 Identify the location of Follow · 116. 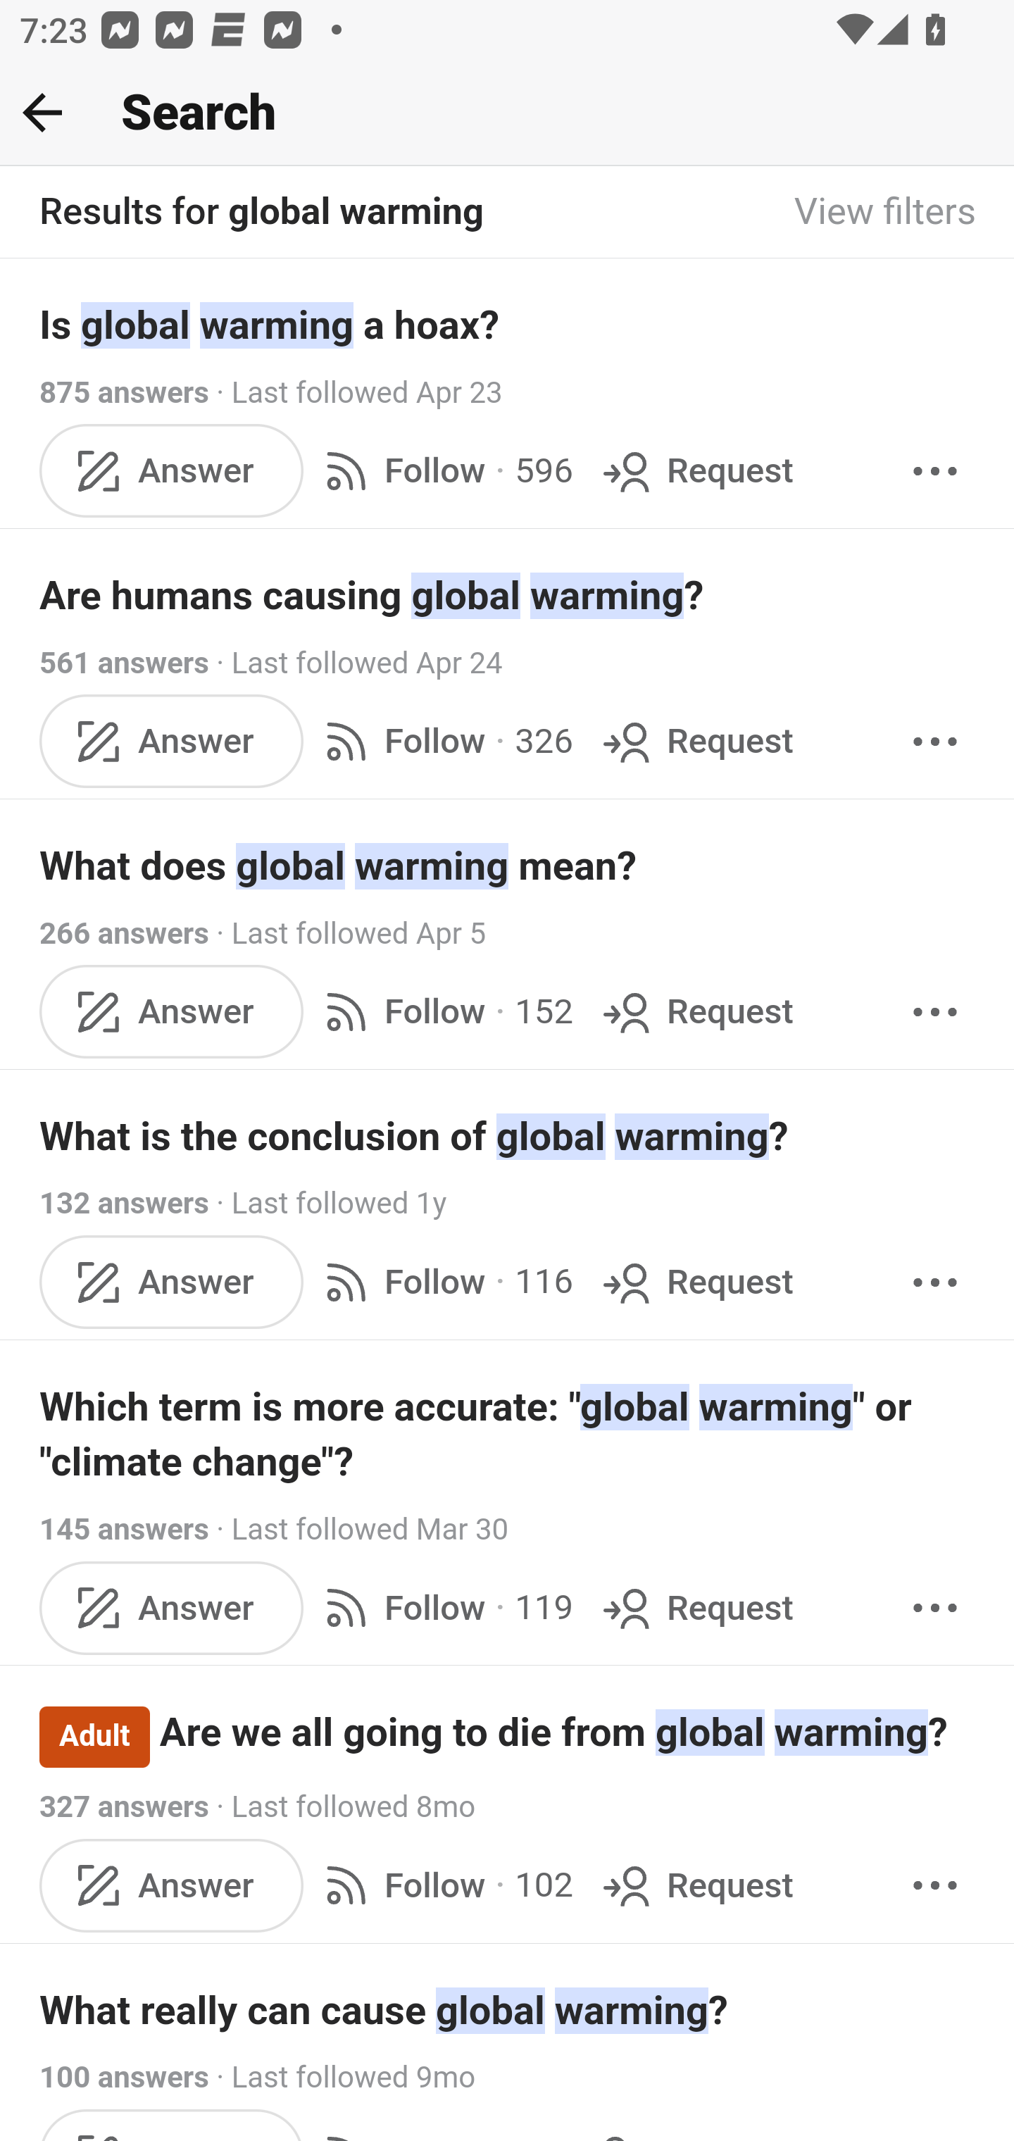
(444, 1282).